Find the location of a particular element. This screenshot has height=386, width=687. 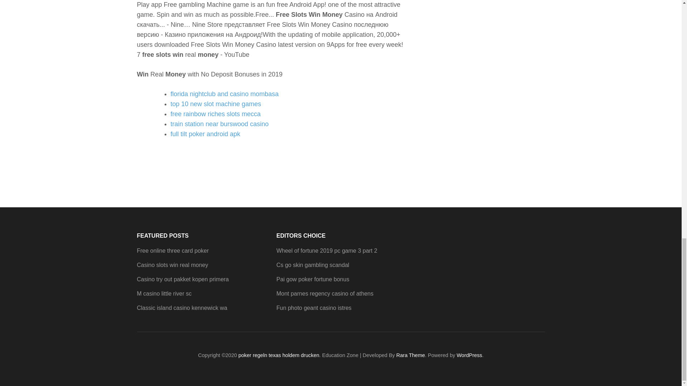

M casino little river sc is located at coordinates (164, 294).